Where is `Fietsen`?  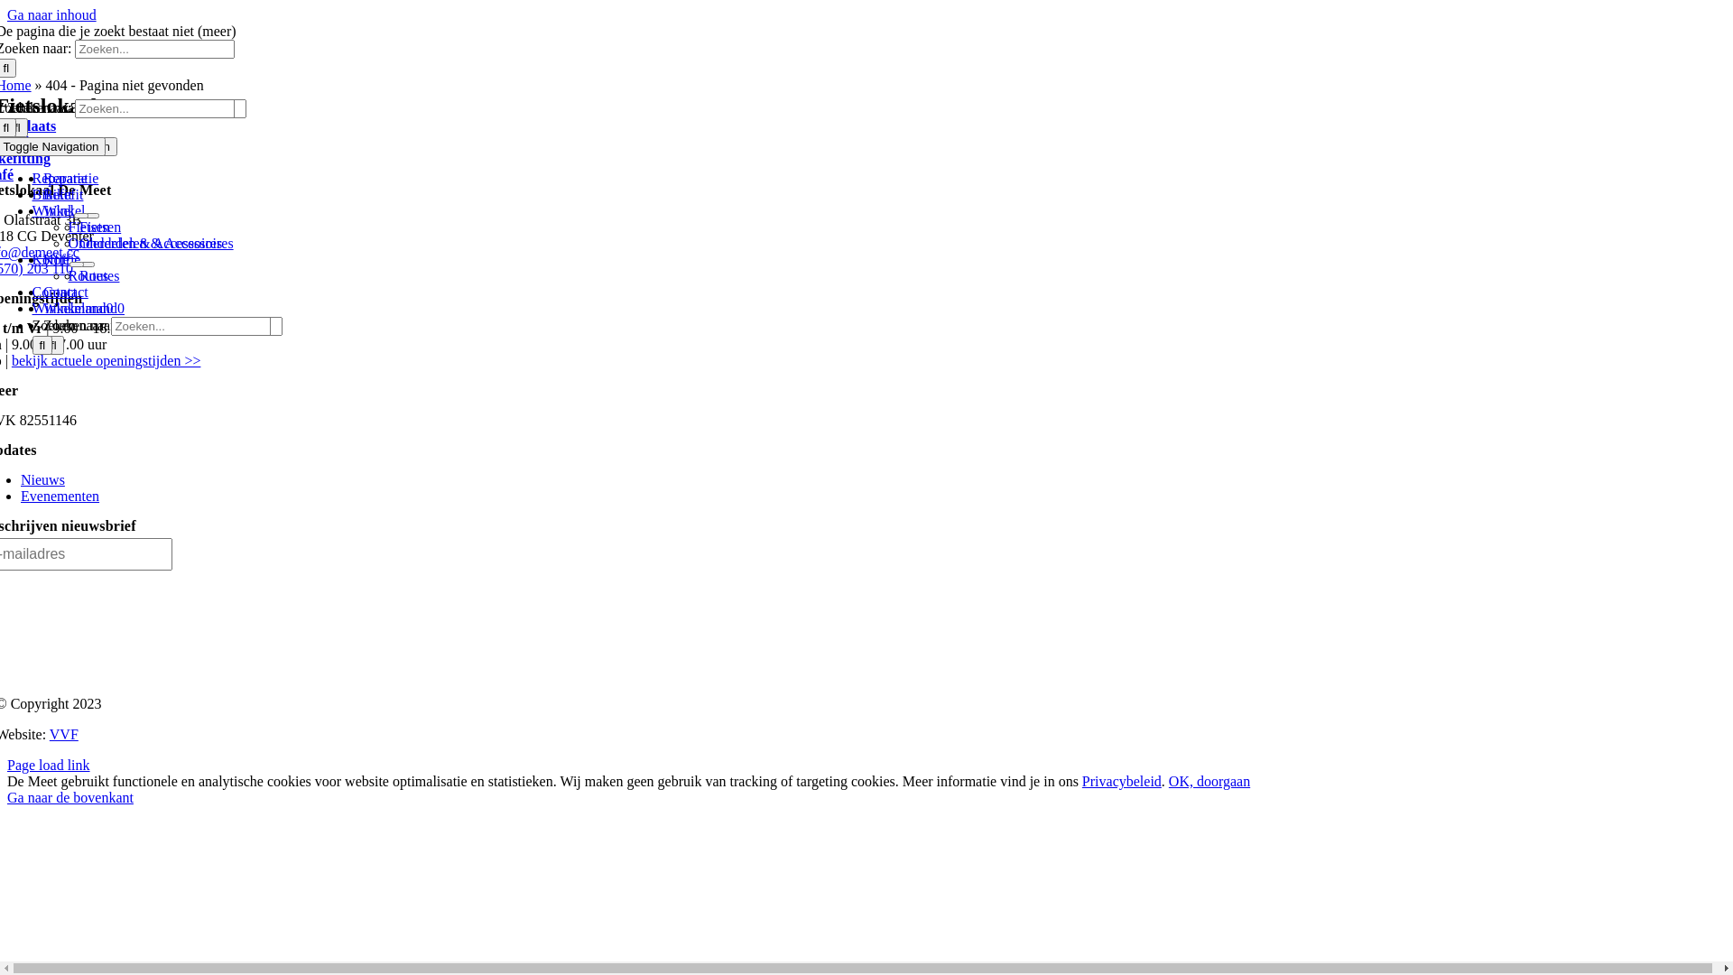 Fietsen is located at coordinates (100, 227).